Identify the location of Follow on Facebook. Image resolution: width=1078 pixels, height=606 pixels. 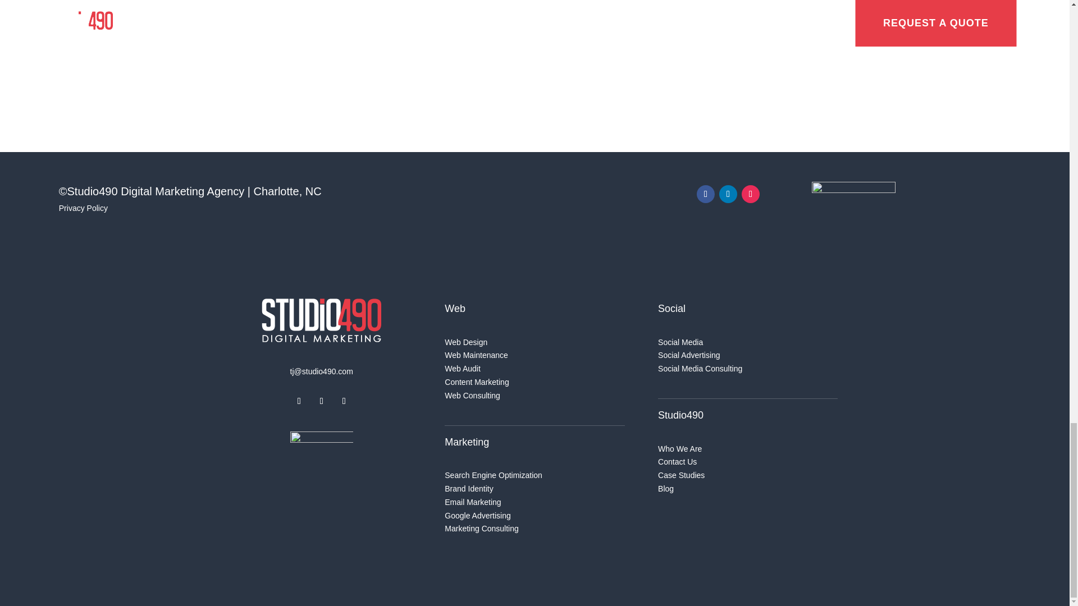
(705, 194).